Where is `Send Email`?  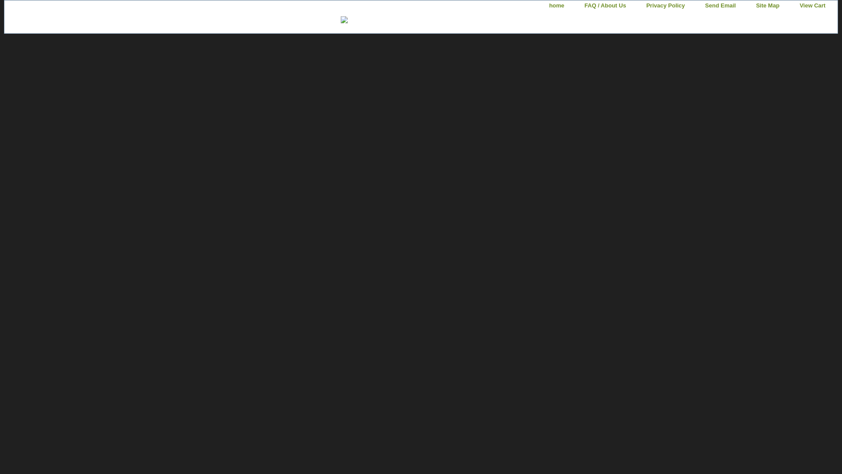 Send Email is located at coordinates (720, 6).